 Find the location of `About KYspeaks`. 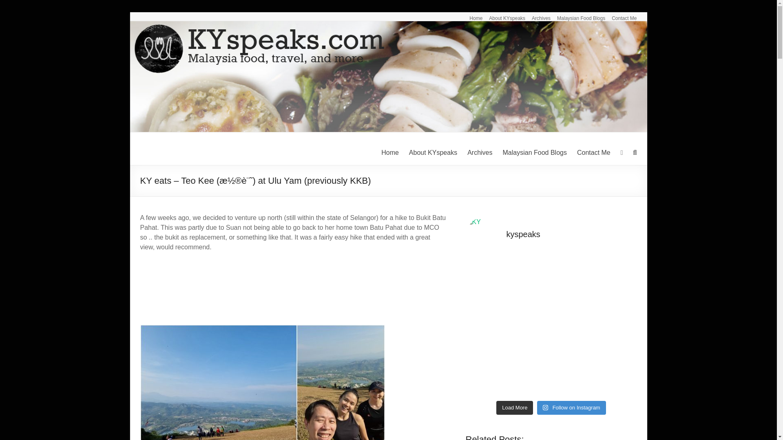

About KYspeaks is located at coordinates (433, 152).